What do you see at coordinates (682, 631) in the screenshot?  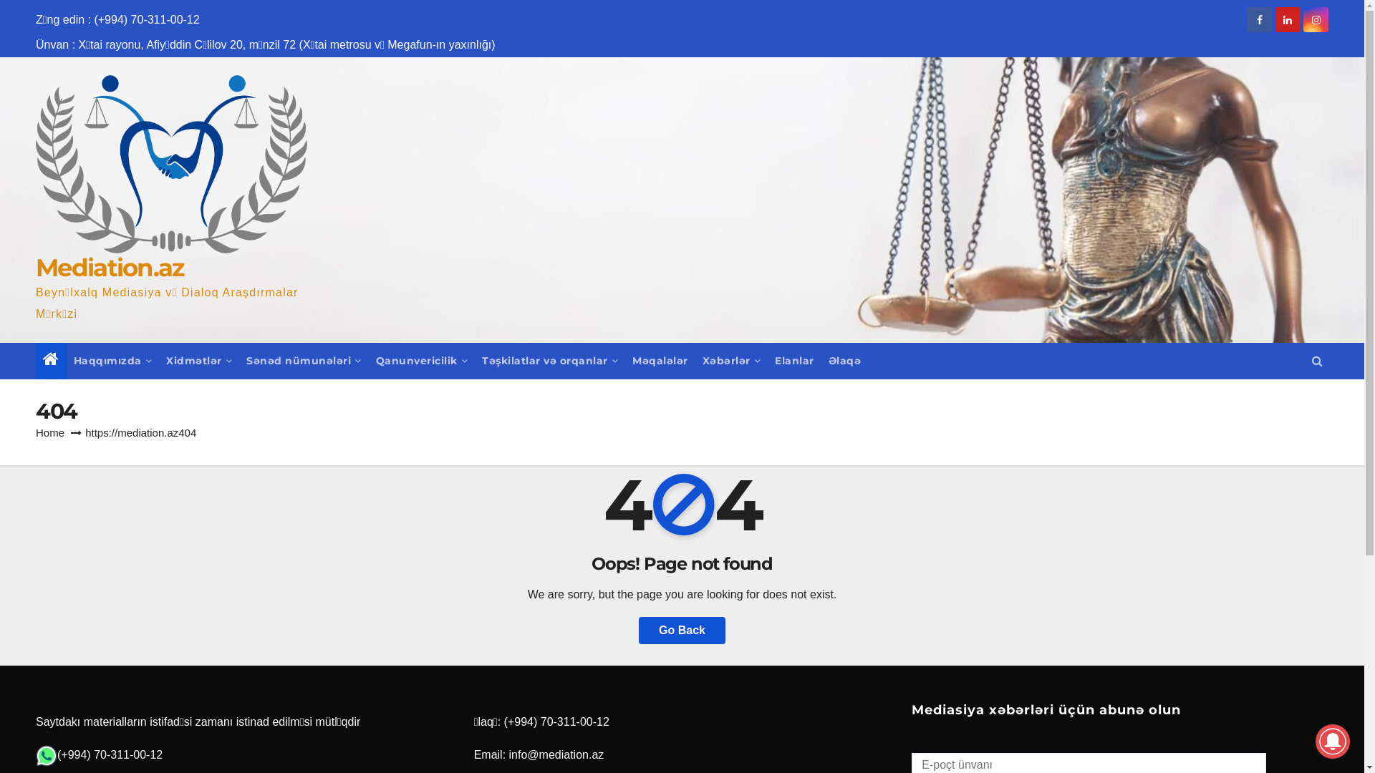 I see `Go Back` at bounding box center [682, 631].